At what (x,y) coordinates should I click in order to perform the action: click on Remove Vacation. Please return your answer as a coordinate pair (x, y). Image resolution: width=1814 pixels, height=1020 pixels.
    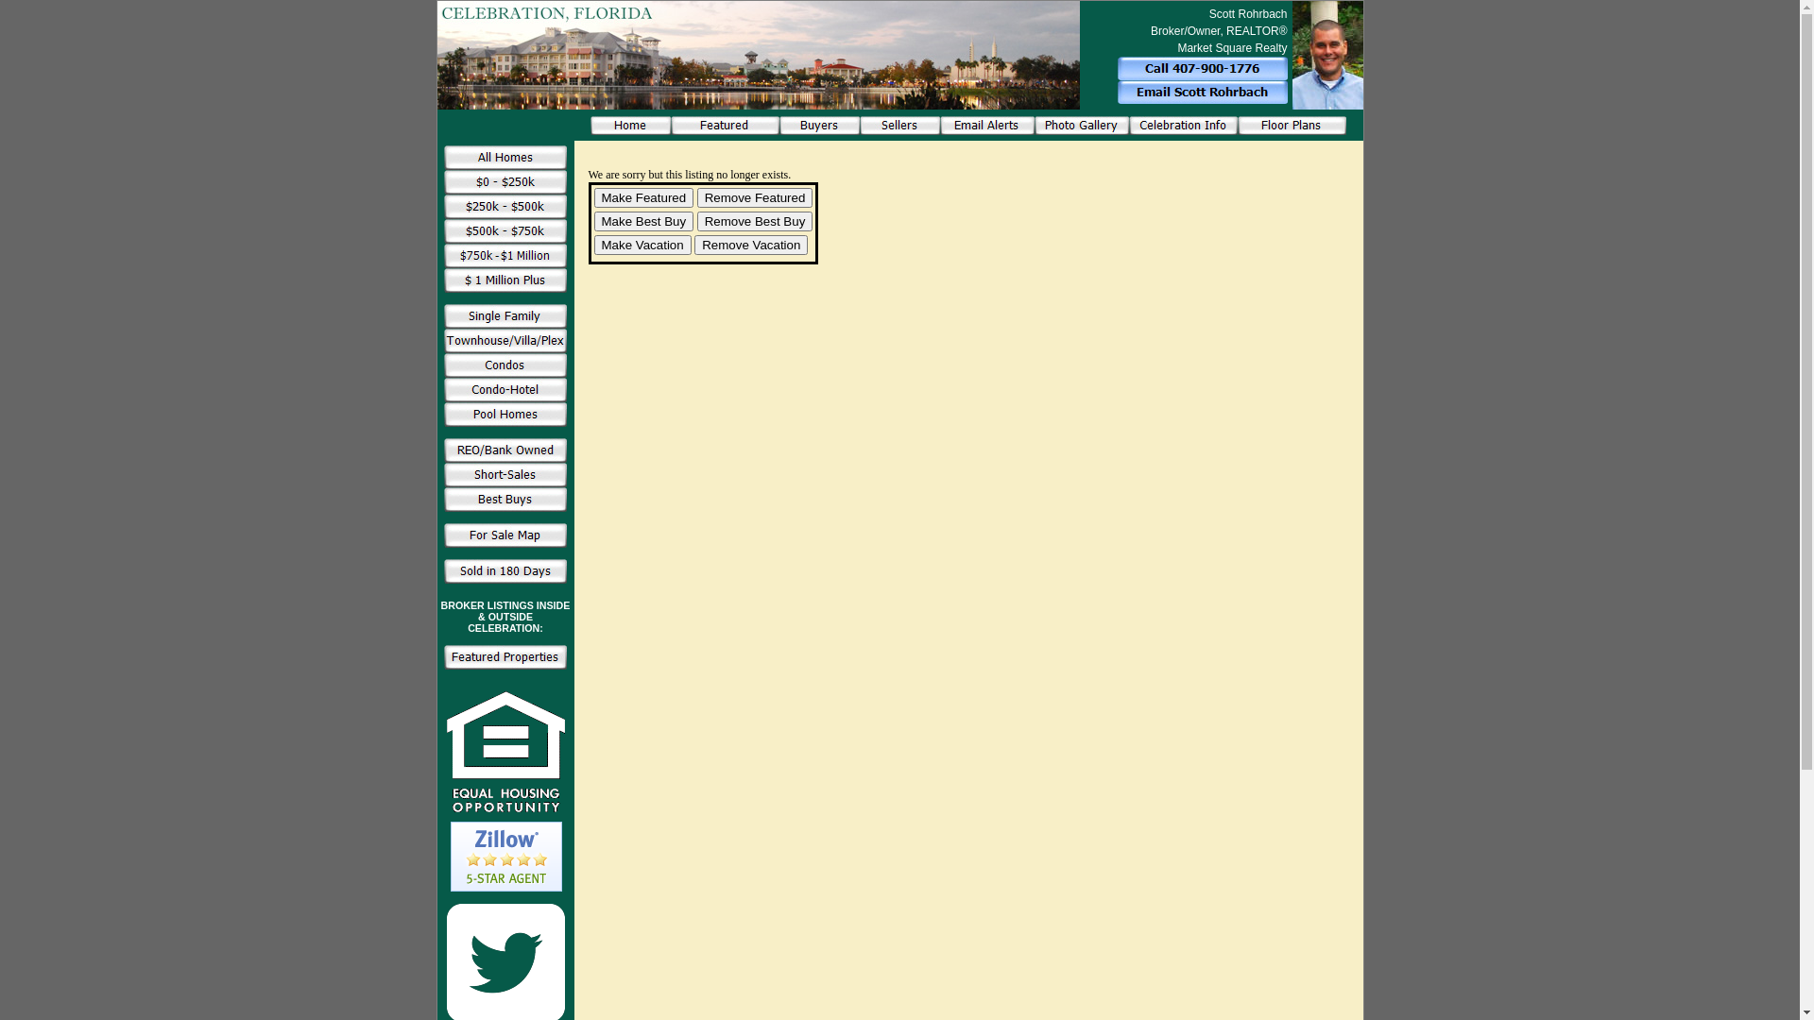
    Looking at the image, I should click on (751, 246).